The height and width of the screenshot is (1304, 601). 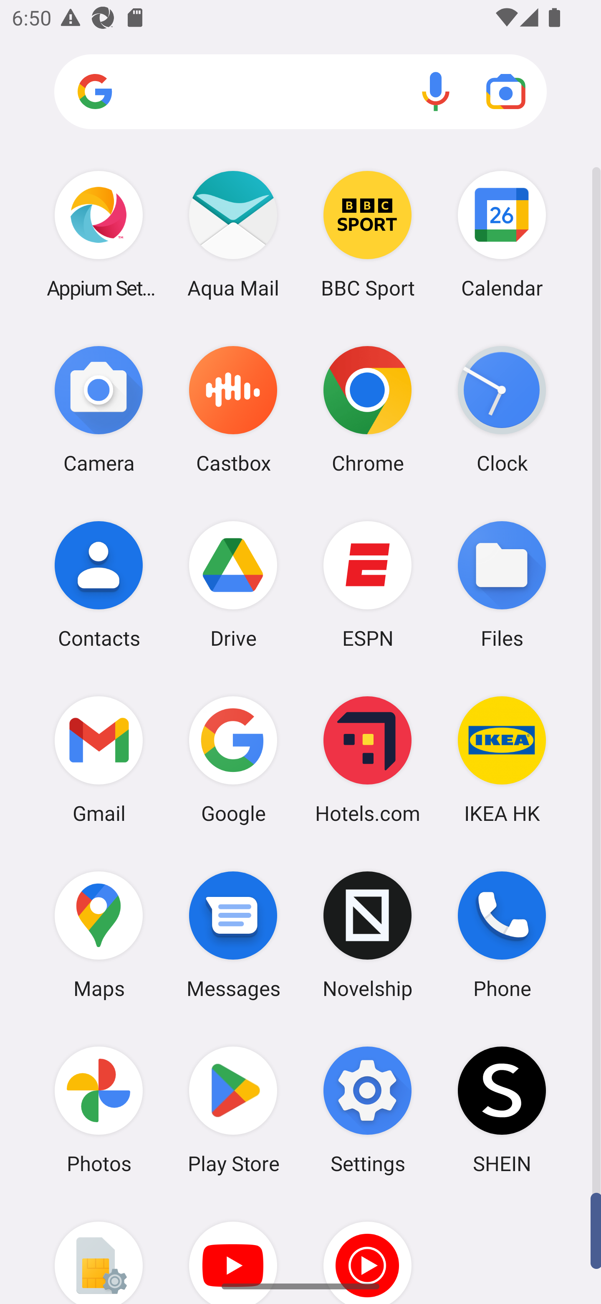 I want to click on BBC Sport, so click(x=368, y=234).